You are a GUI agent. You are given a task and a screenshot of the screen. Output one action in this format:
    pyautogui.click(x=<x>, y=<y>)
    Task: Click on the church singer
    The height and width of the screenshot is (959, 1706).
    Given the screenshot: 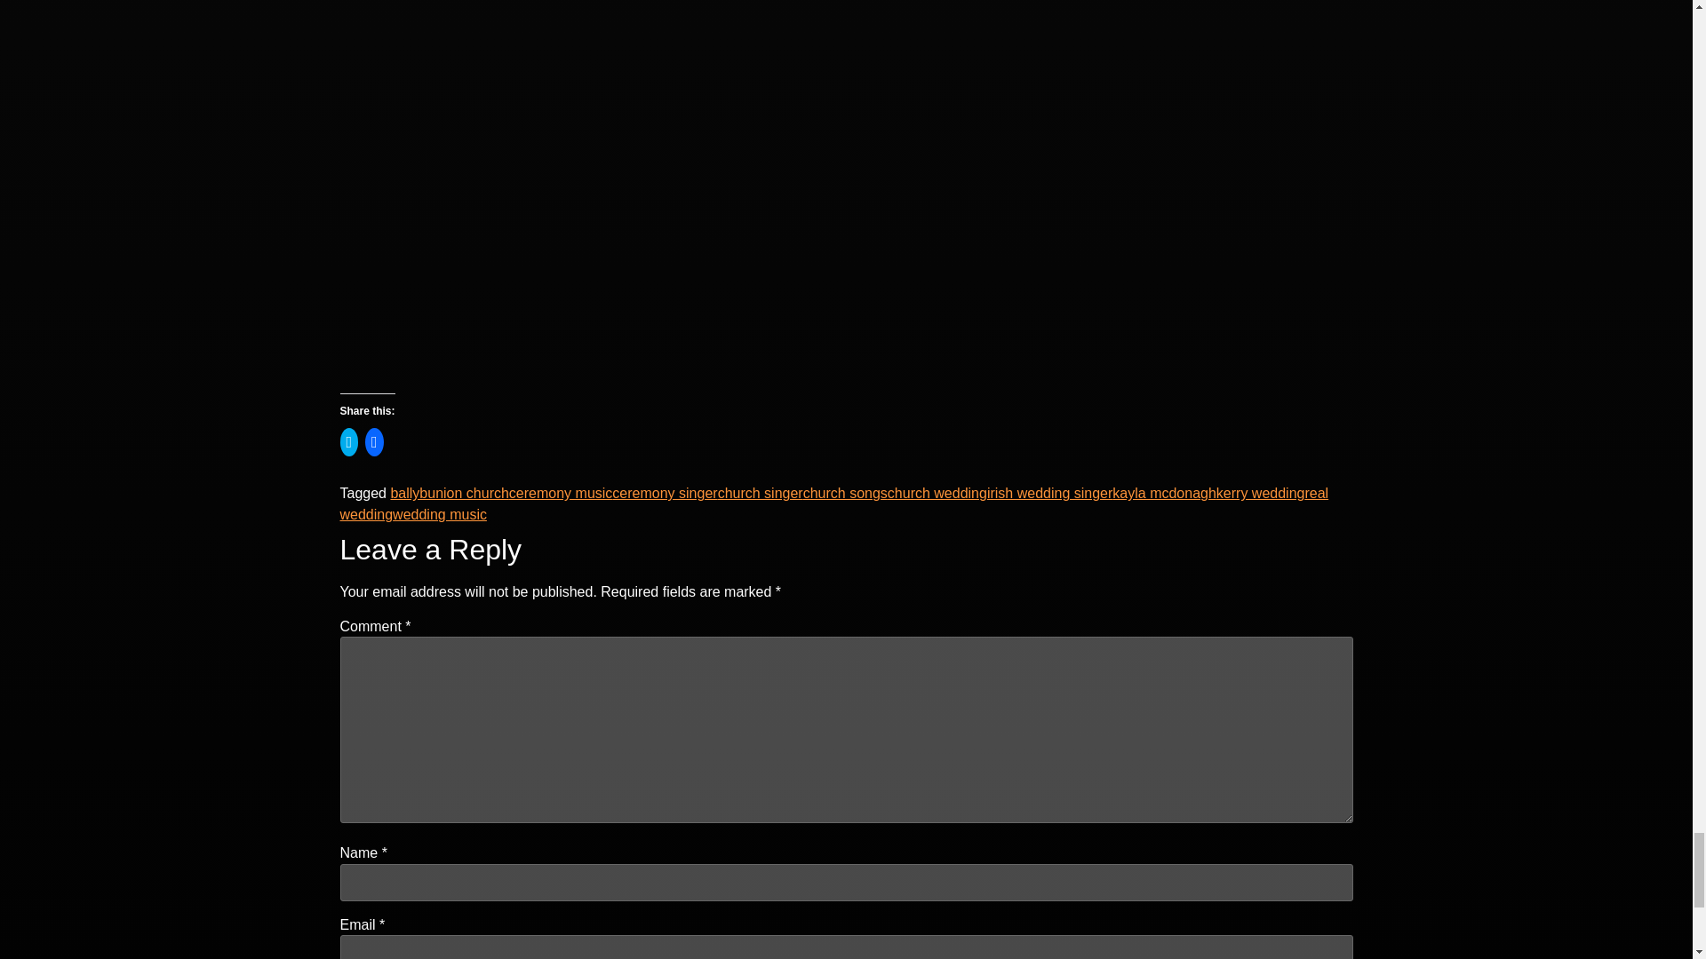 What is the action you would take?
    pyautogui.click(x=761, y=492)
    